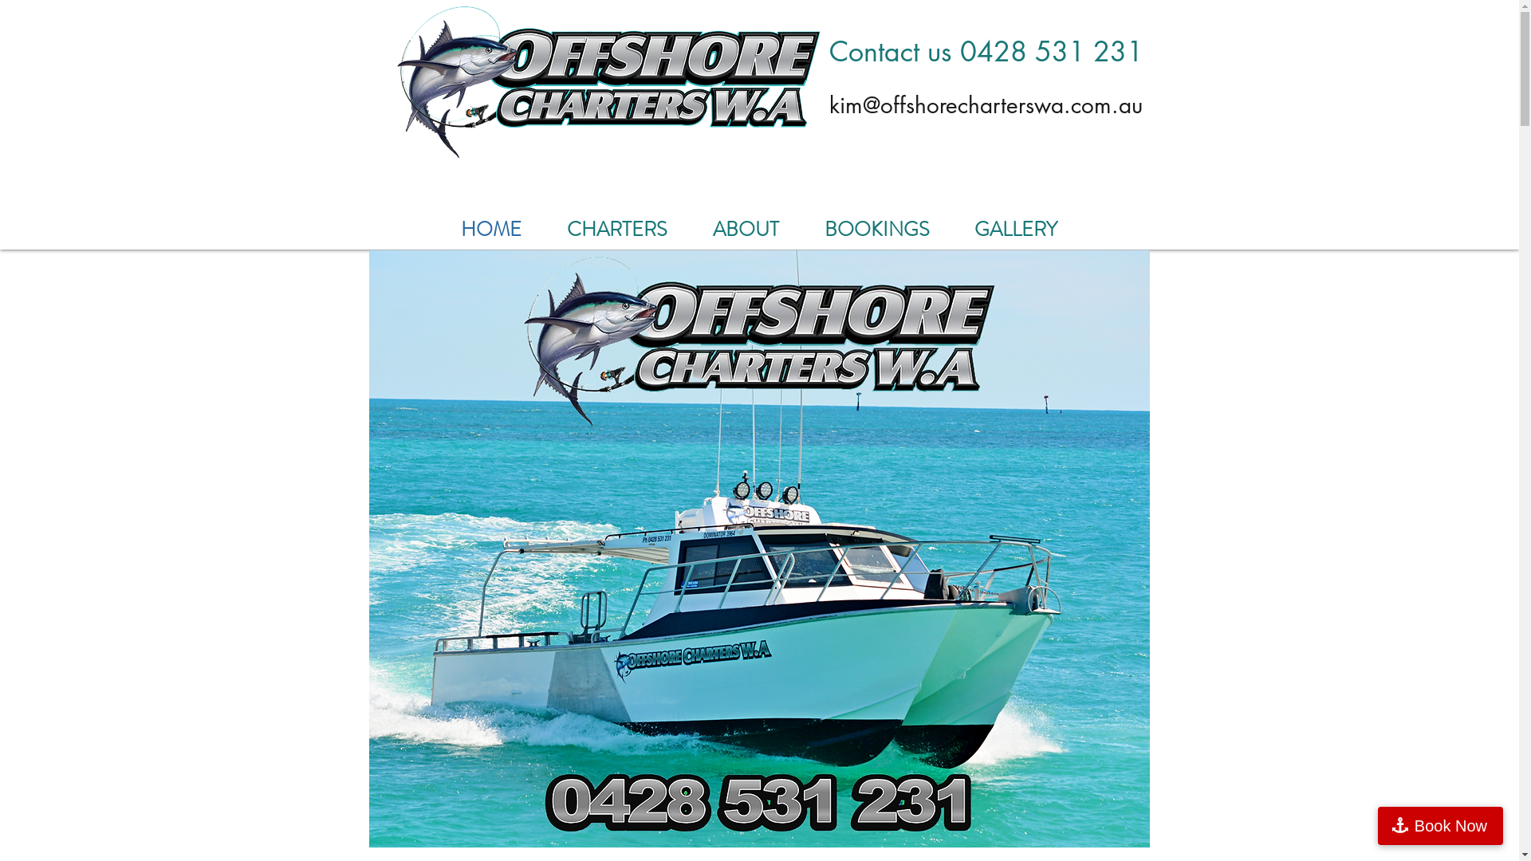  What do you see at coordinates (1440, 826) in the screenshot?
I see `Book Now` at bounding box center [1440, 826].